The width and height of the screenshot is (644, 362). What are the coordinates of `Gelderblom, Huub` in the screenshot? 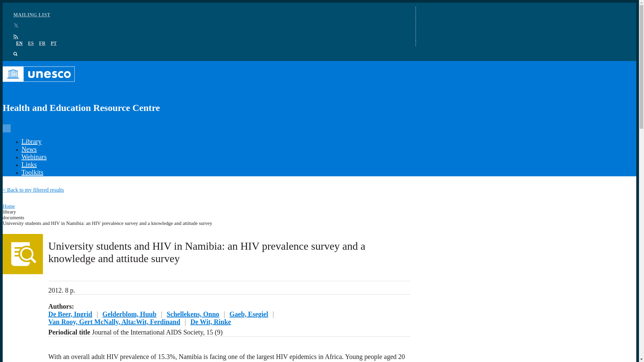 It's located at (129, 314).